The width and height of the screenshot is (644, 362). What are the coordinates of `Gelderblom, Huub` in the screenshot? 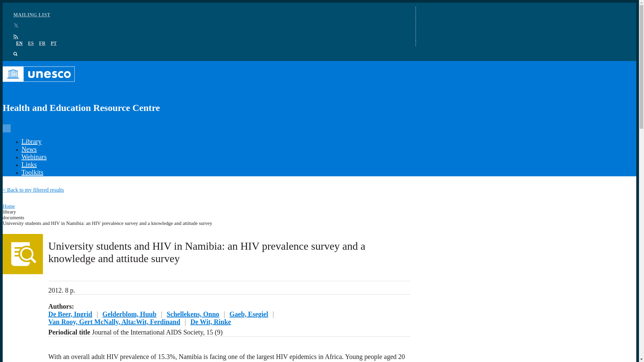 It's located at (129, 314).